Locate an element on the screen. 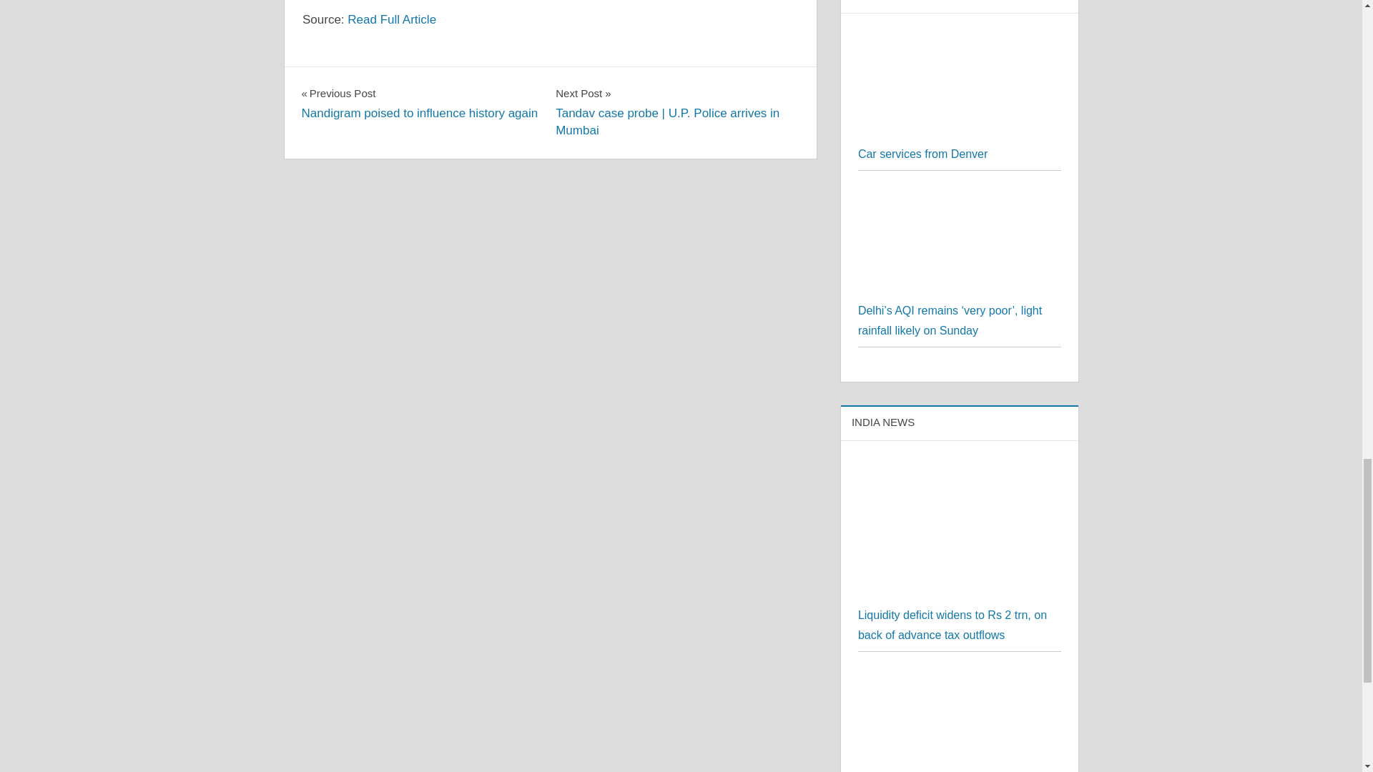  Bitcoin Beats Equities, Gold In 2023! is located at coordinates (960, 678).